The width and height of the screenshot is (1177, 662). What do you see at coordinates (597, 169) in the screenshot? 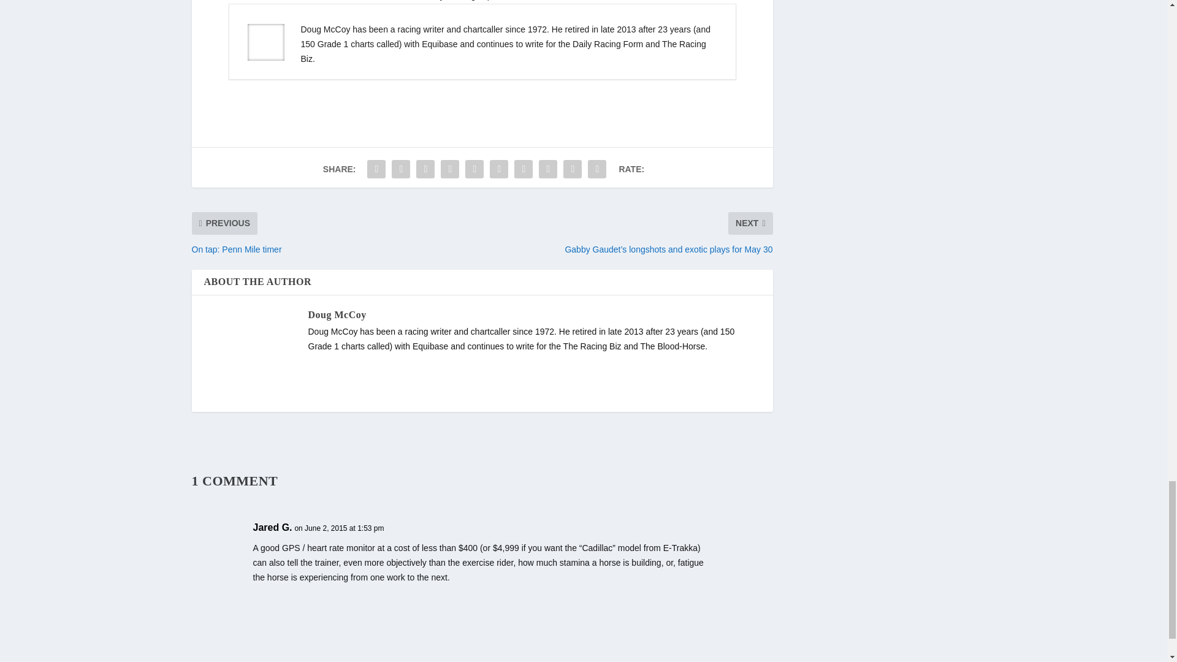
I see `Share "Turning babies into runners" via Print` at bounding box center [597, 169].